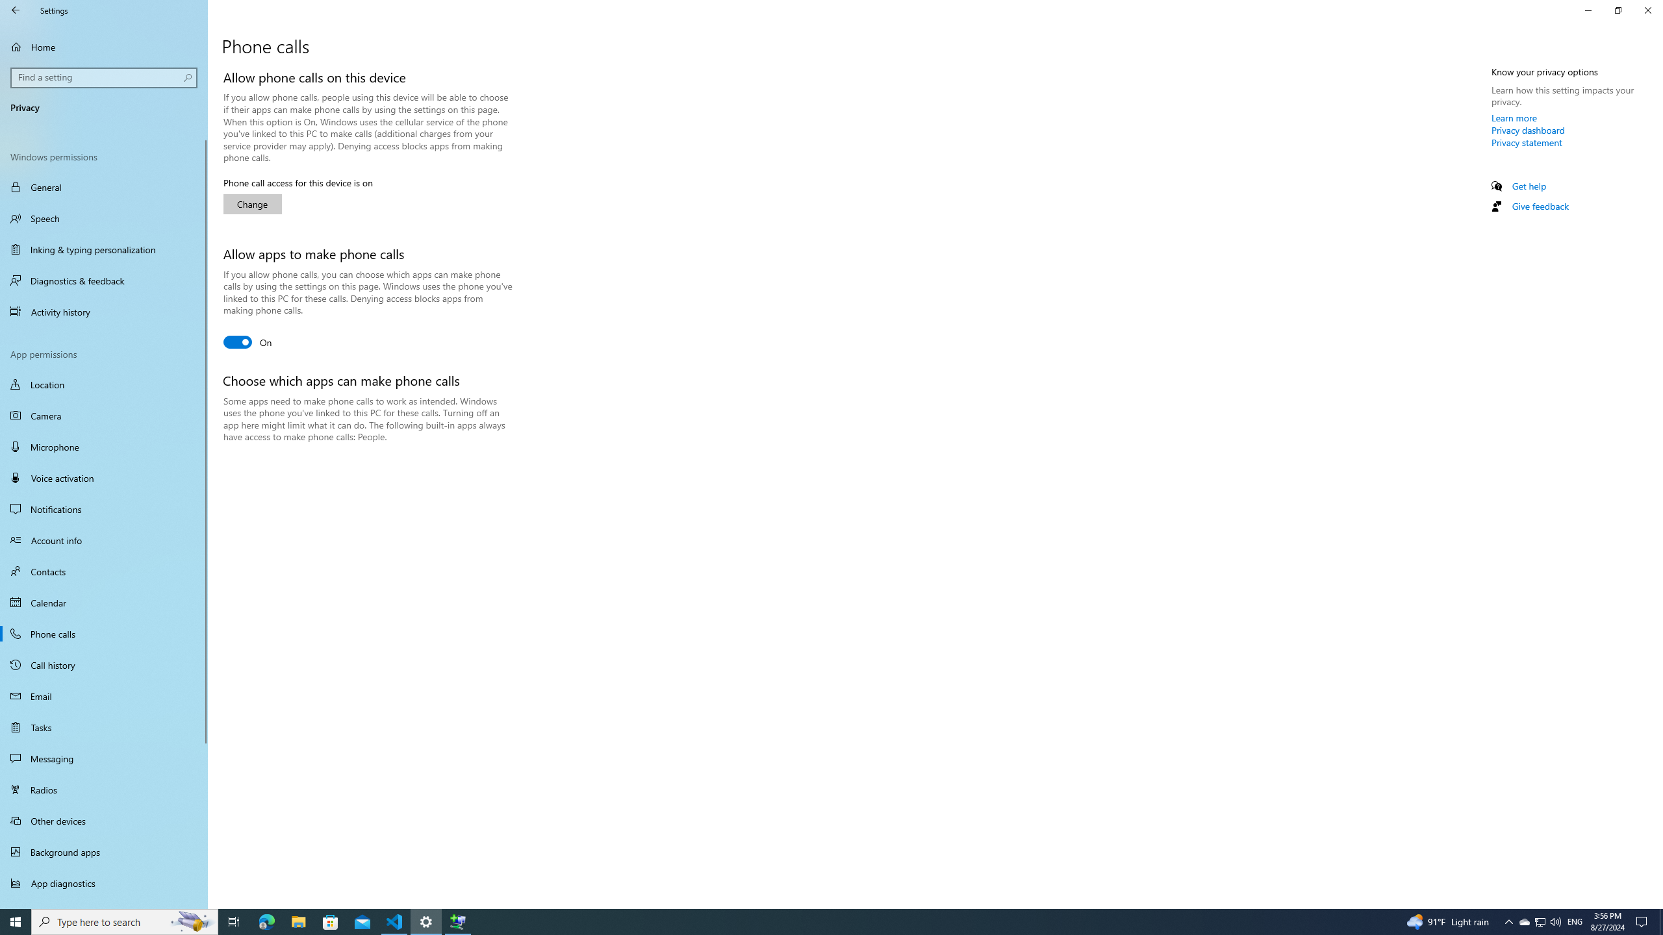 This screenshot has width=1663, height=935. Describe the element at coordinates (426, 922) in the screenshot. I see `Phone calls` at that location.